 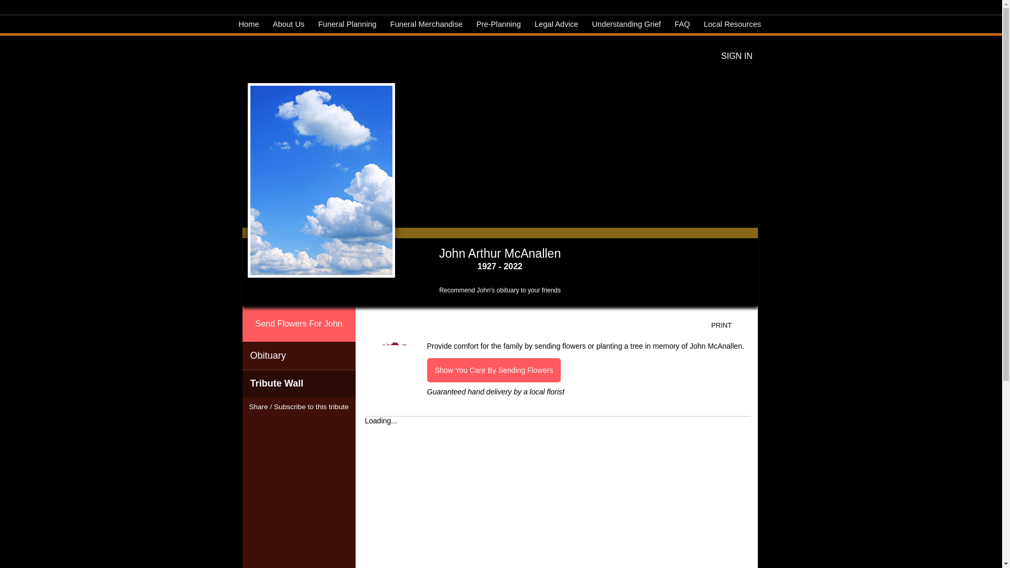 I want to click on PRINT, so click(x=729, y=325).